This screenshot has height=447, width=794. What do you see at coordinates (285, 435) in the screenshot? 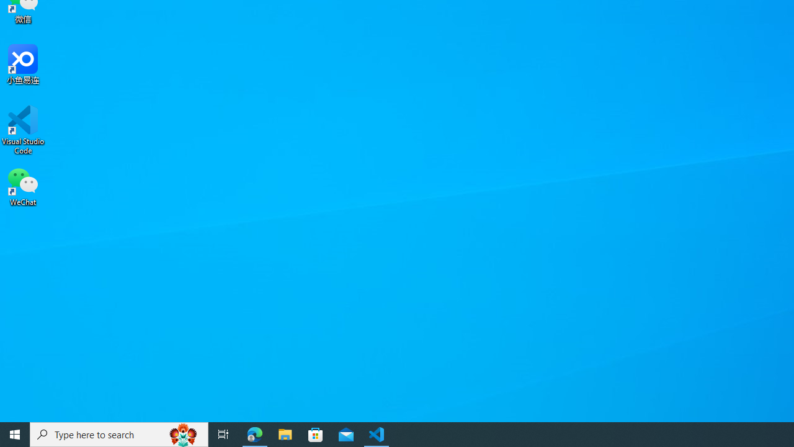
I see `File Explorer` at bounding box center [285, 435].